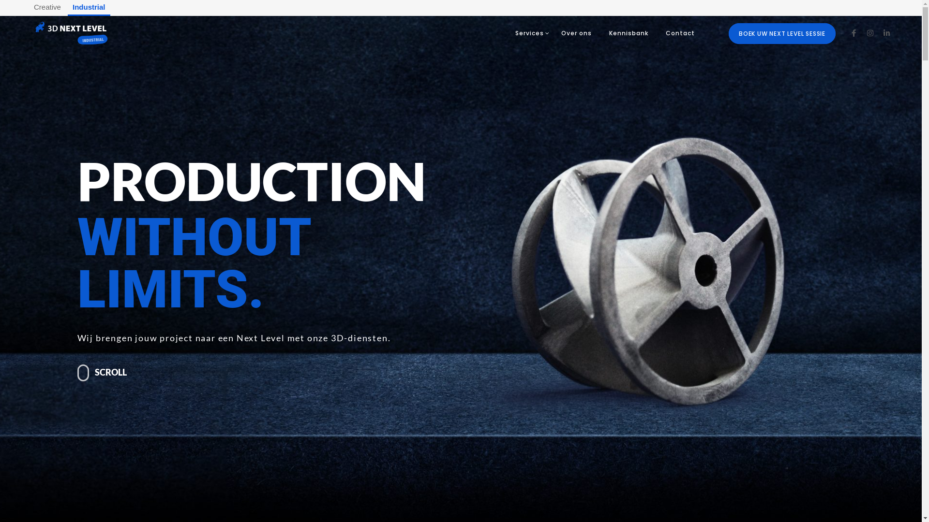 This screenshot has height=522, width=929. I want to click on Contact, so click(680, 33).